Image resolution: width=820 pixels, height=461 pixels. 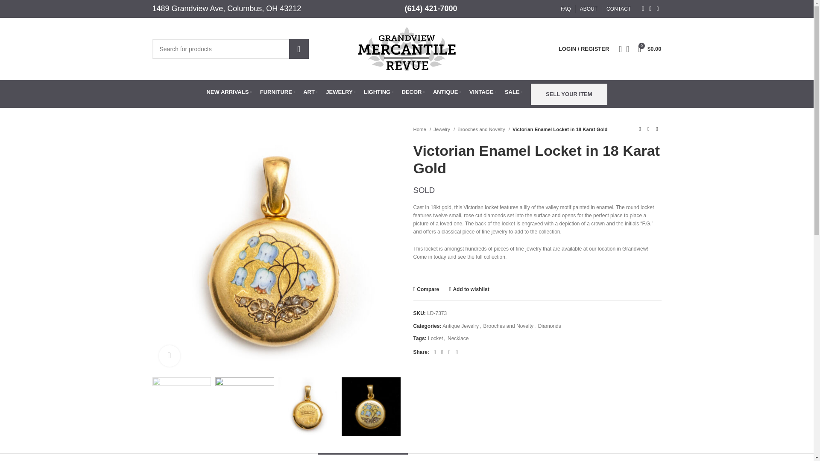 What do you see at coordinates (583, 48) in the screenshot?
I see `My account` at bounding box center [583, 48].